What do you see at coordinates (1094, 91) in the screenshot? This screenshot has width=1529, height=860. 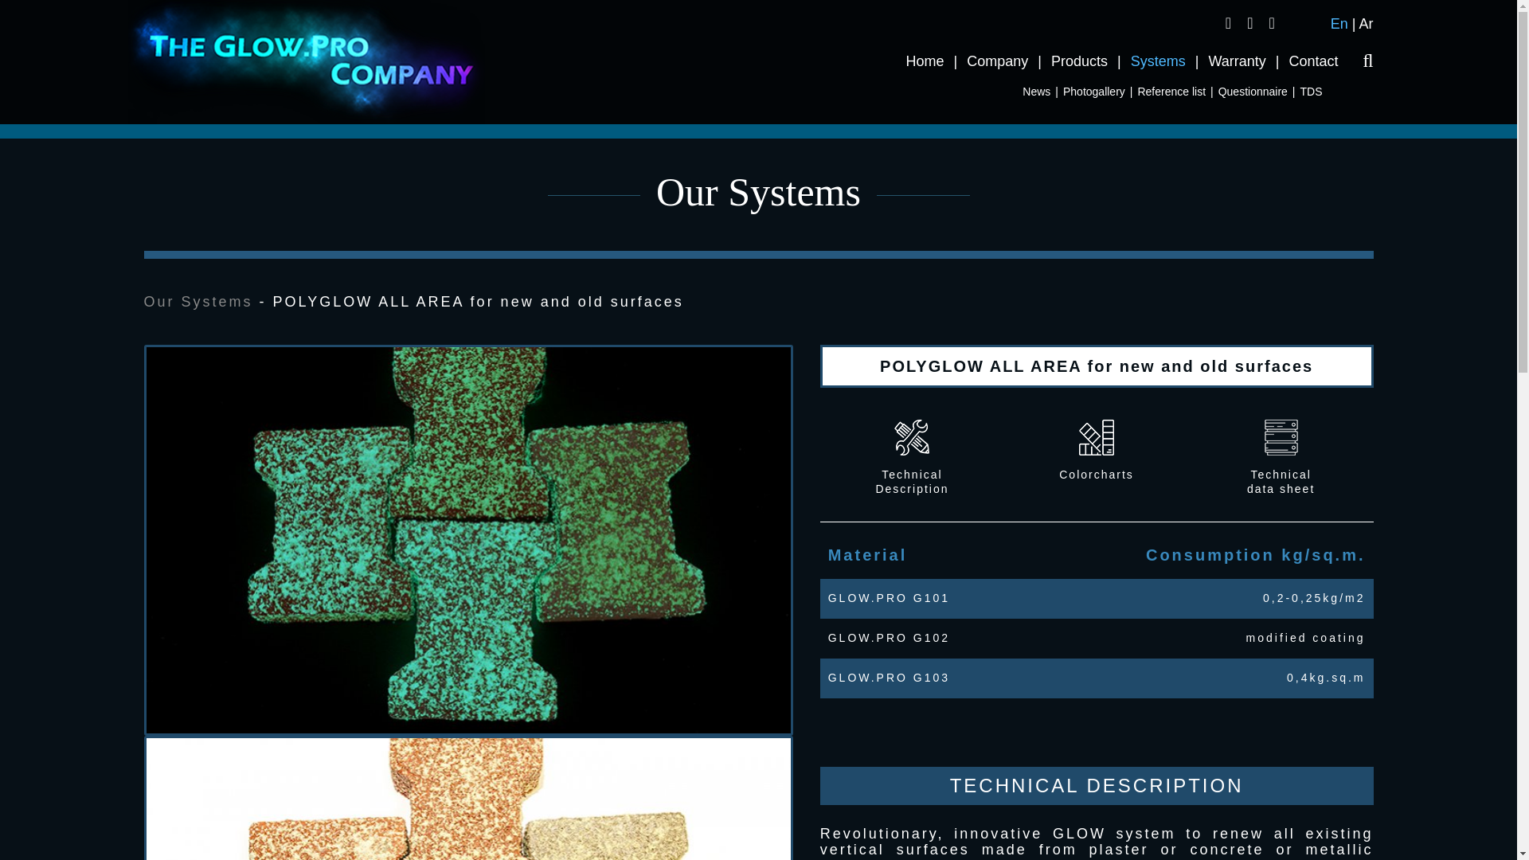 I see `Photogallery` at bounding box center [1094, 91].